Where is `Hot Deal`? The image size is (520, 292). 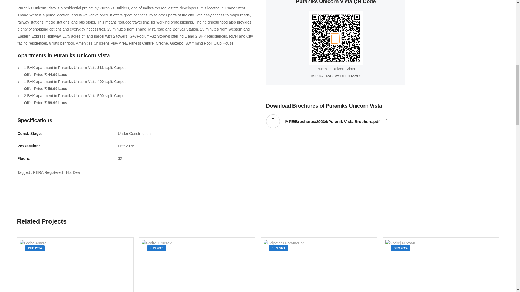 Hot Deal is located at coordinates (73, 172).